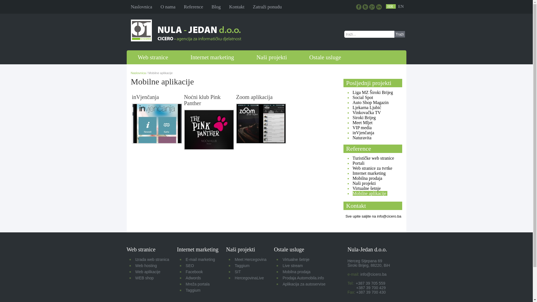 This screenshot has height=302, width=537. What do you see at coordinates (251, 259) in the screenshot?
I see `Meet Hercegovina` at bounding box center [251, 259].